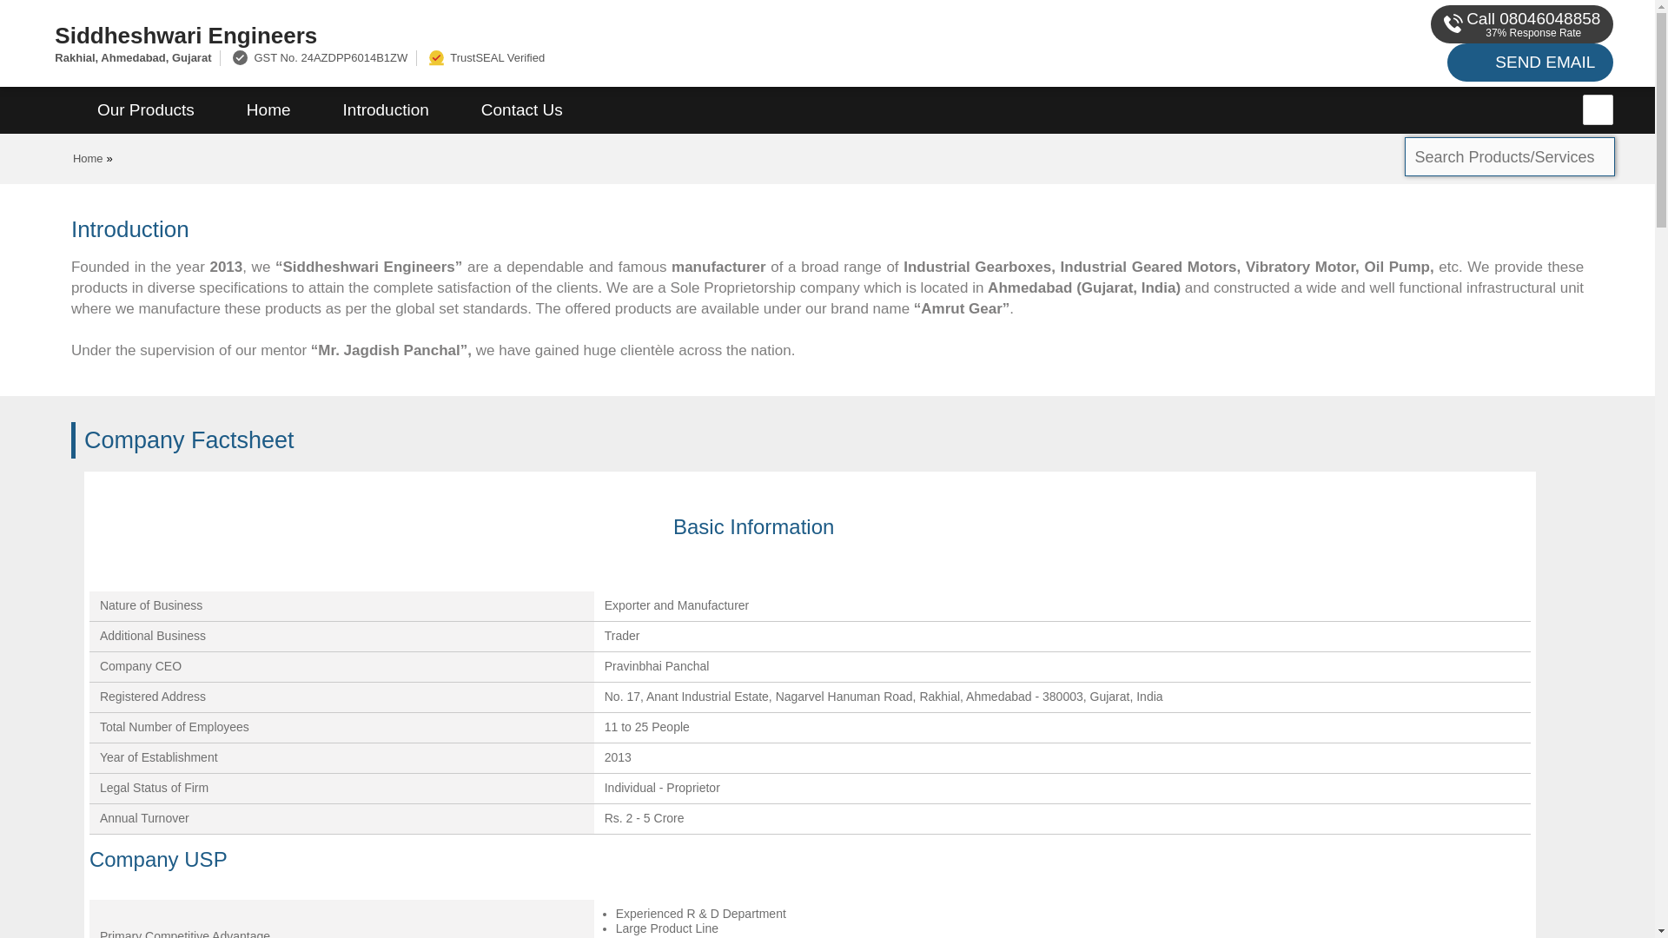  What do you see at coordinates (521, 110) in the screenshot?
I see `Contact Us` at bounding box center [521, 110].